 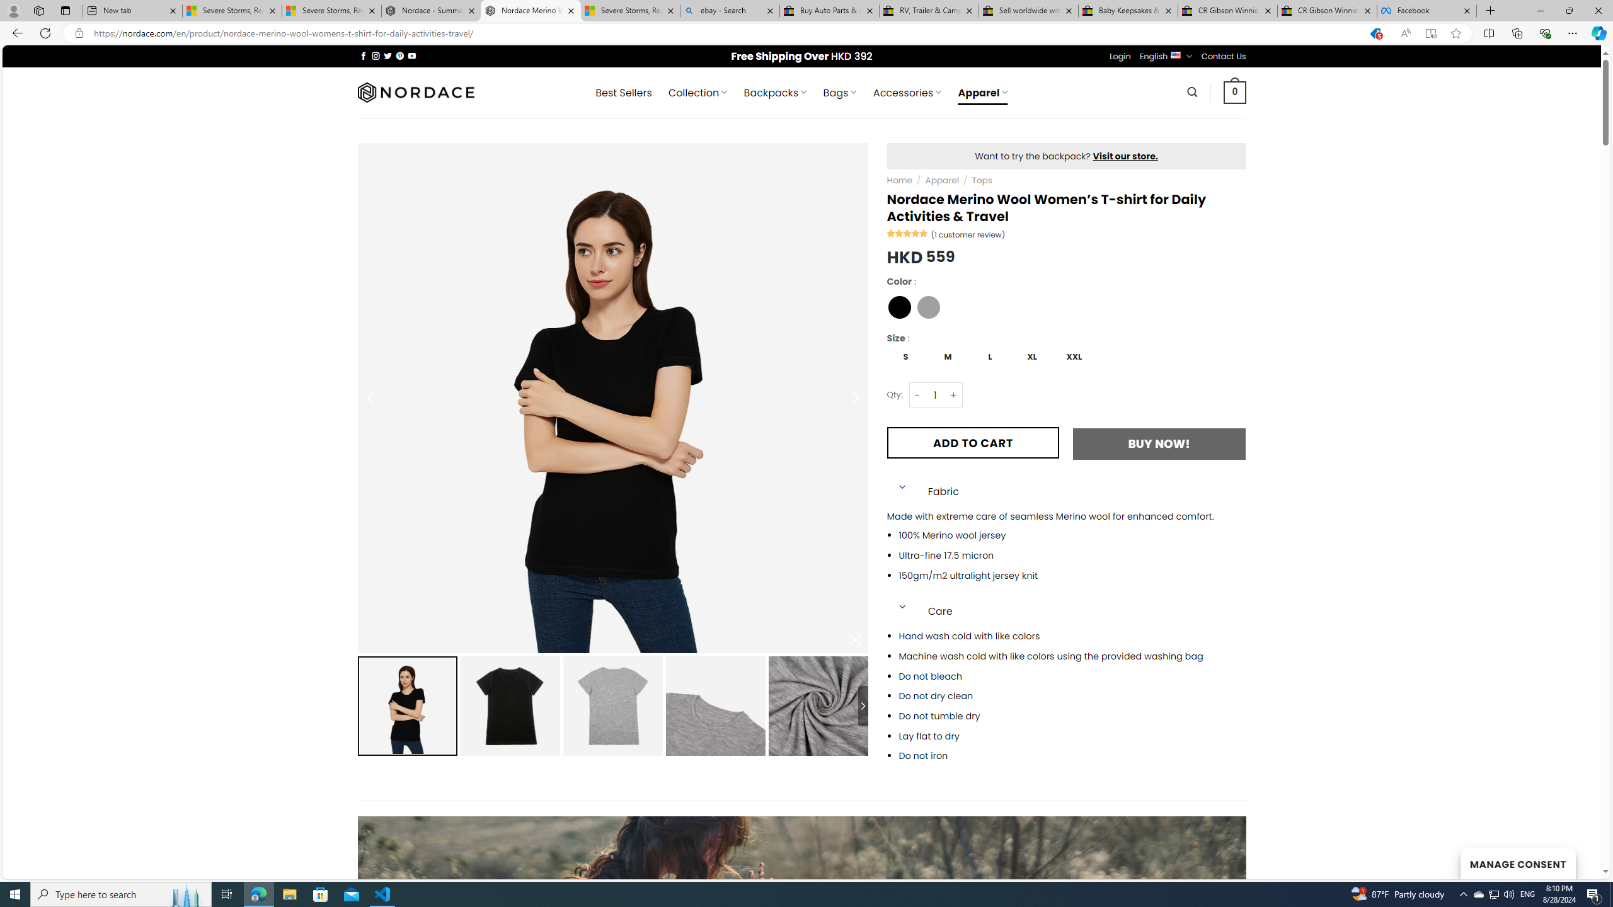 I want to click on This site has coupons! Shopping in Microsoft Edge, 5, so click(x=1375, y=33).